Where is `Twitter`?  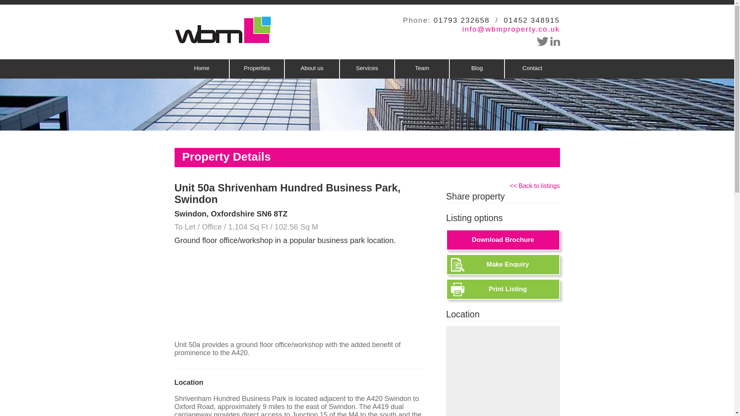 Twitter is located at coordinates (543, 41).